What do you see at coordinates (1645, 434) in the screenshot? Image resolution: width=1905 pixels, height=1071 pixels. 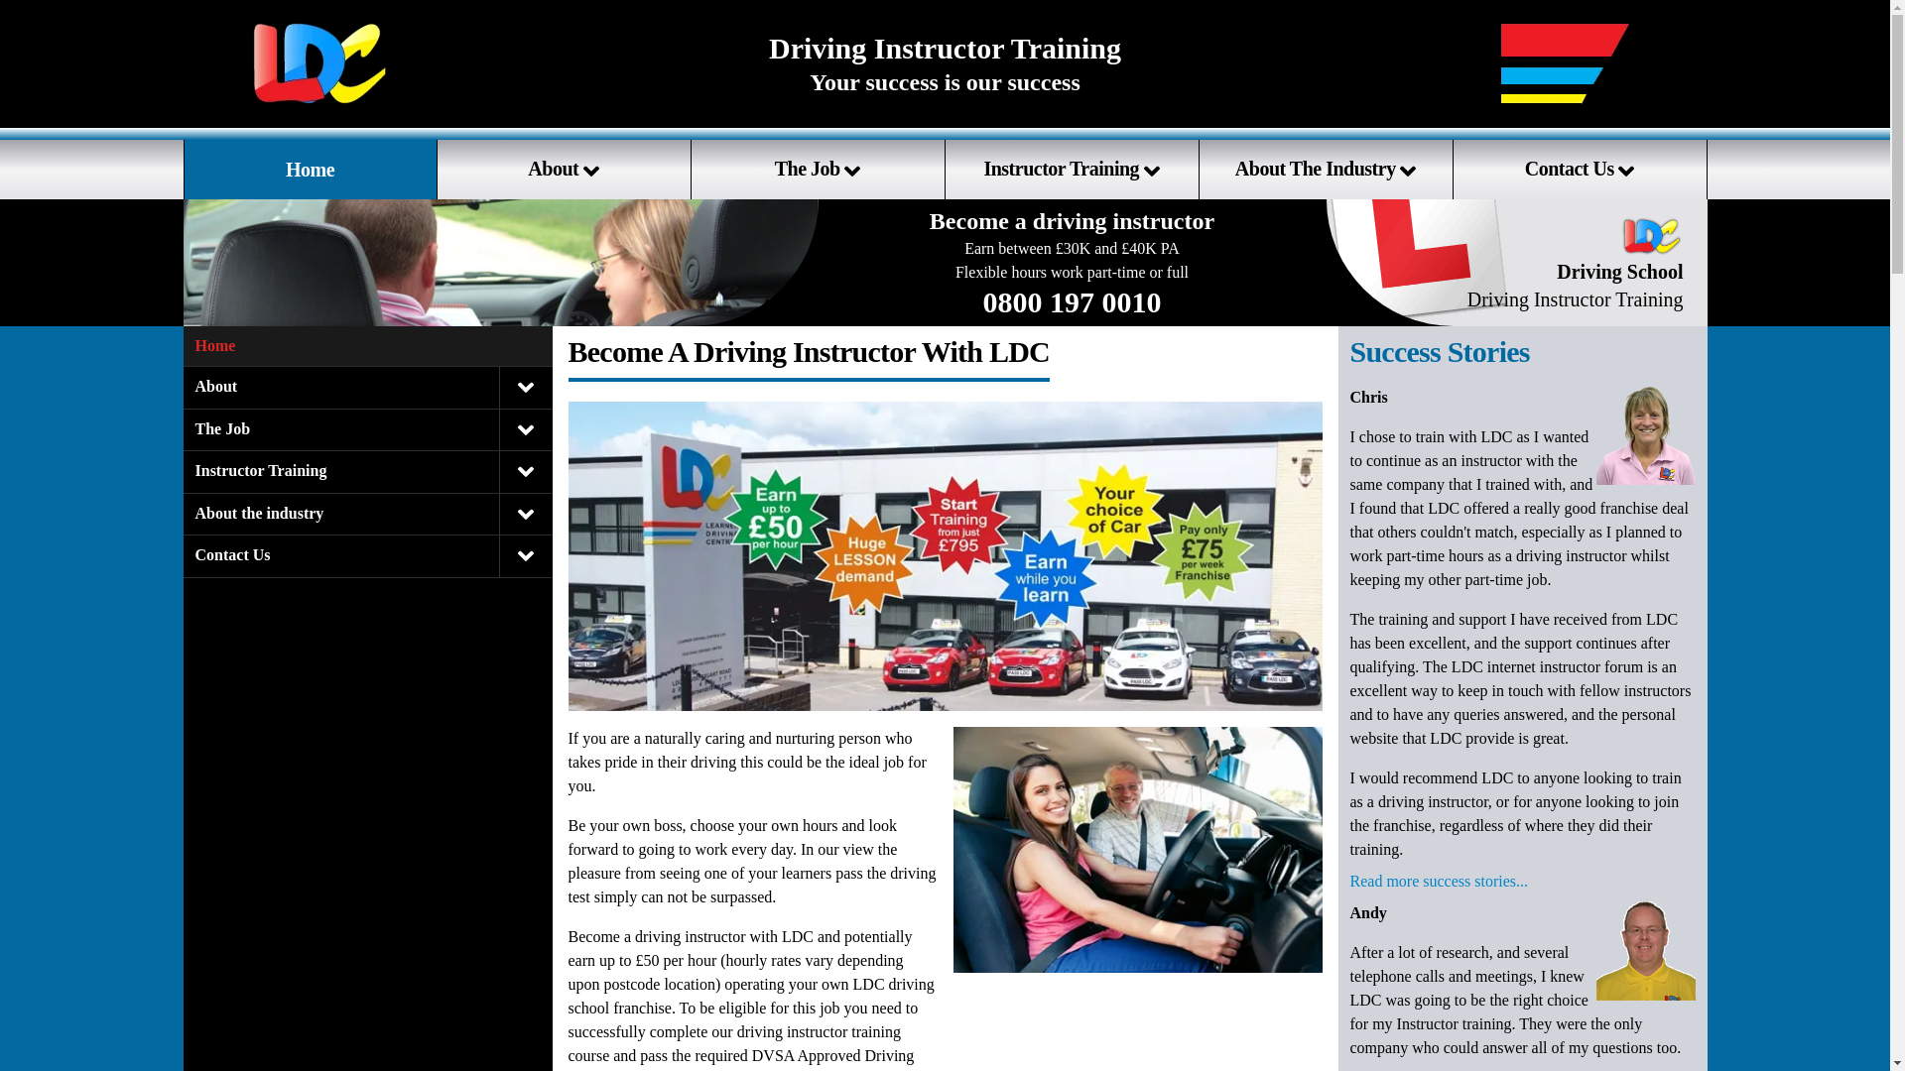 I see `Chris Success Story` at bounding box center [1645, 434].